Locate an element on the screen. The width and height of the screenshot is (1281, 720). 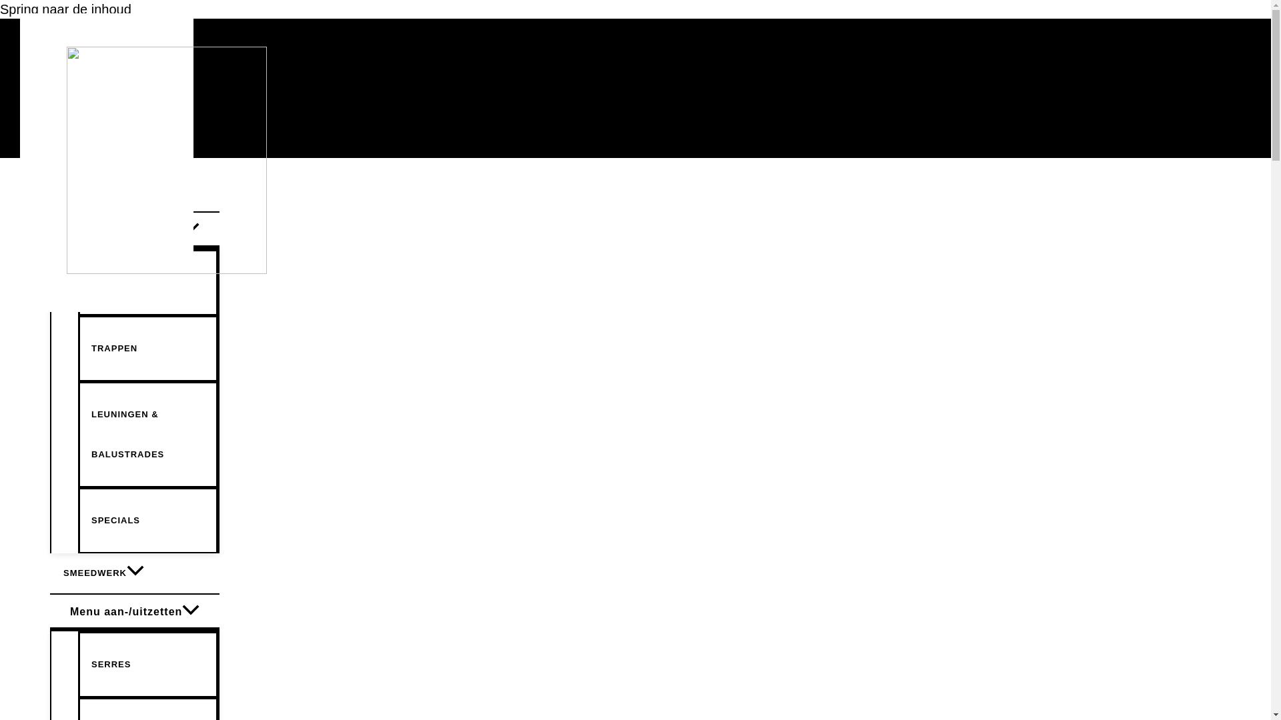
Home is located at coordinates (75, 44).